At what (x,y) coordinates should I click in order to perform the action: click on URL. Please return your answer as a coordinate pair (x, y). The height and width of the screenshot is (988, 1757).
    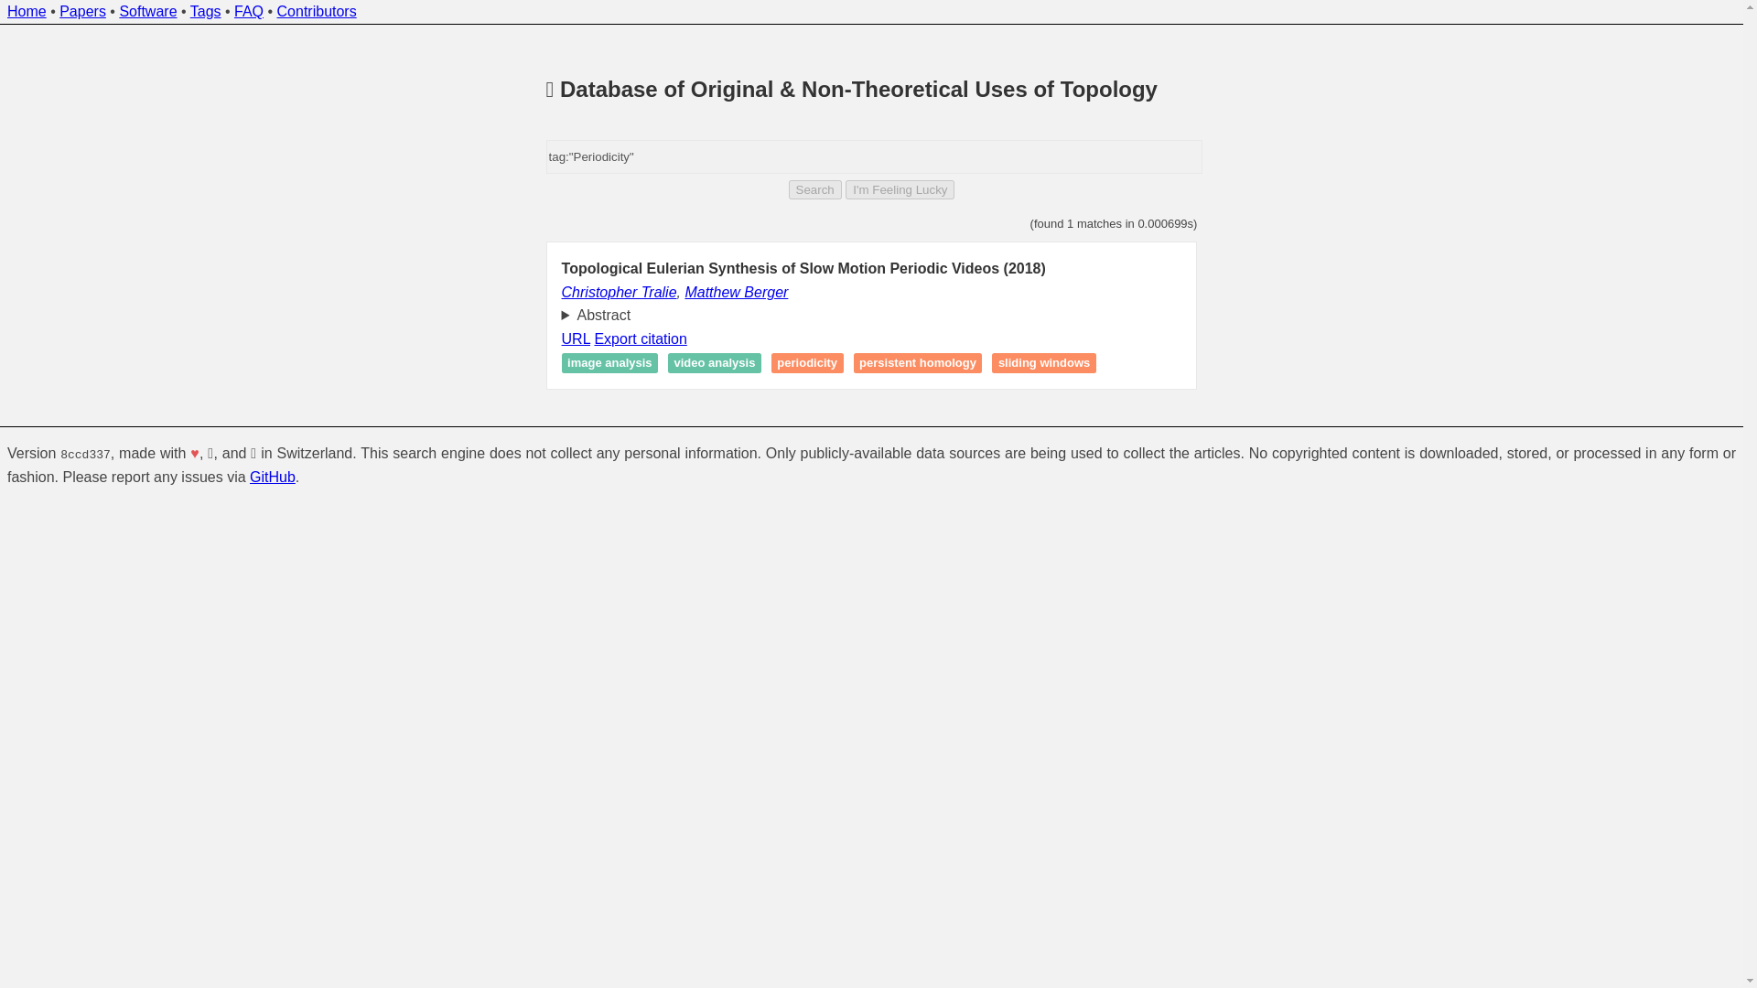
    Looking at the image, I should click on (577, 338).